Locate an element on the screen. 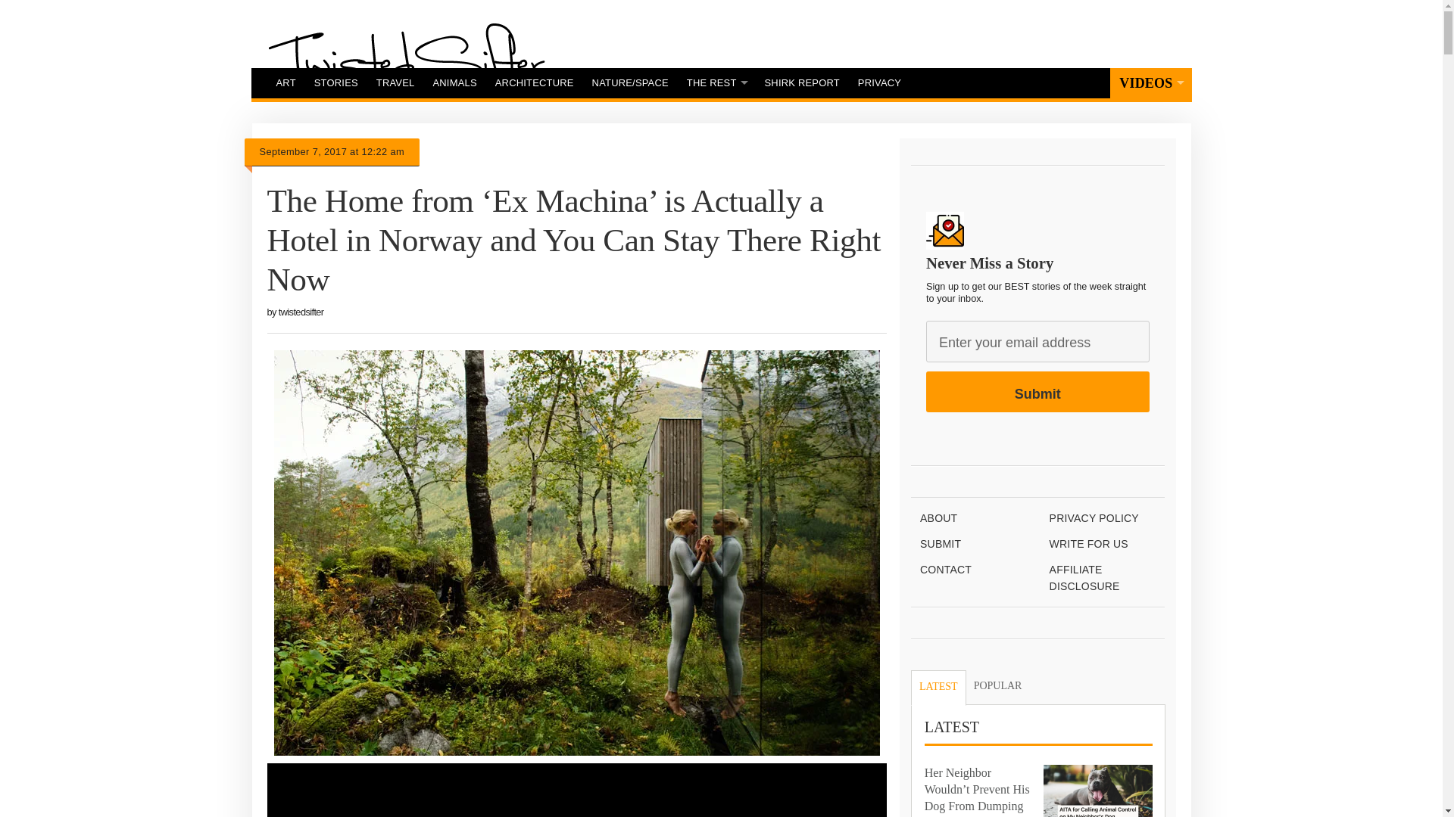  VIDEOS is located at coordinates (1150, 82).